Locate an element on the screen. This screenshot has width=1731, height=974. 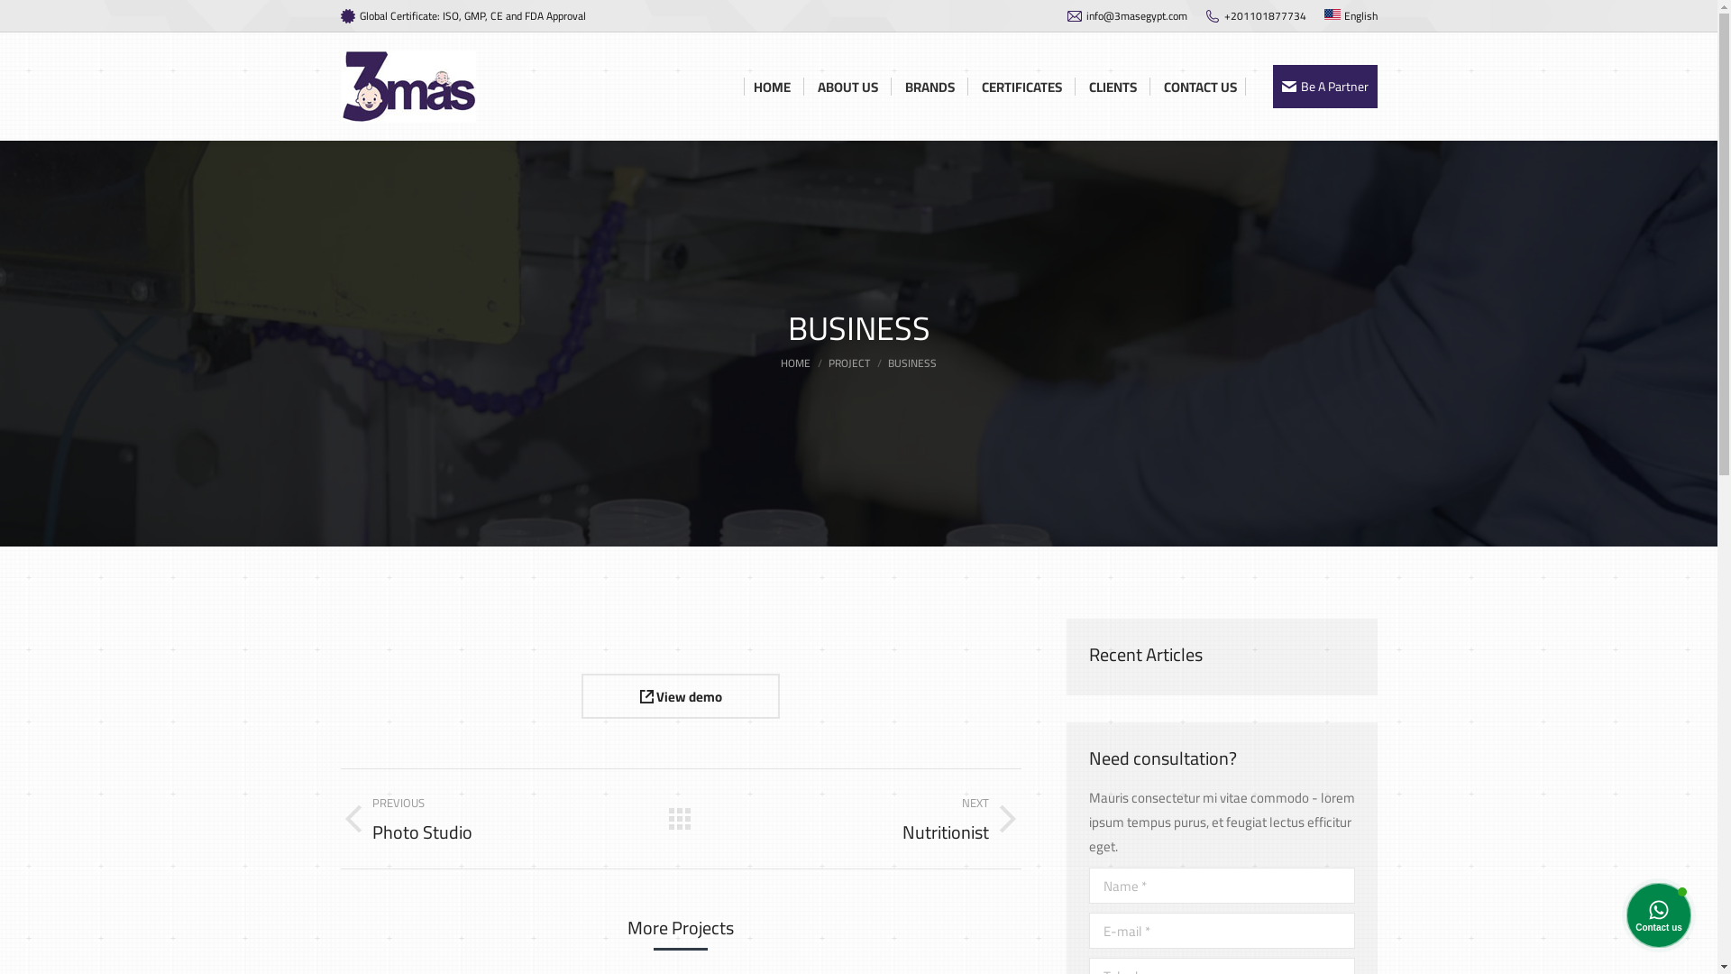
HOME is located at coordinates (772, 87).